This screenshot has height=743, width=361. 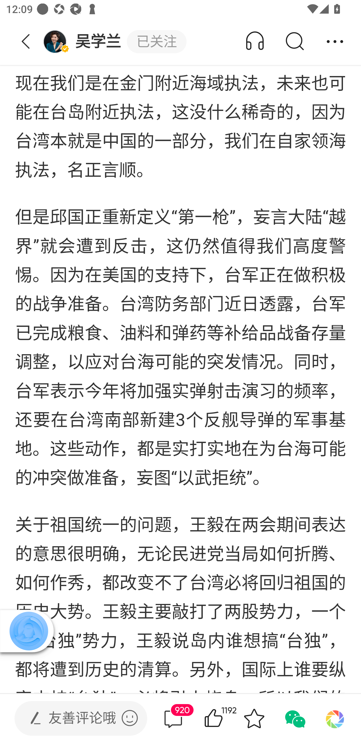 I want to click on 分享 , so click(x=335, y=42).